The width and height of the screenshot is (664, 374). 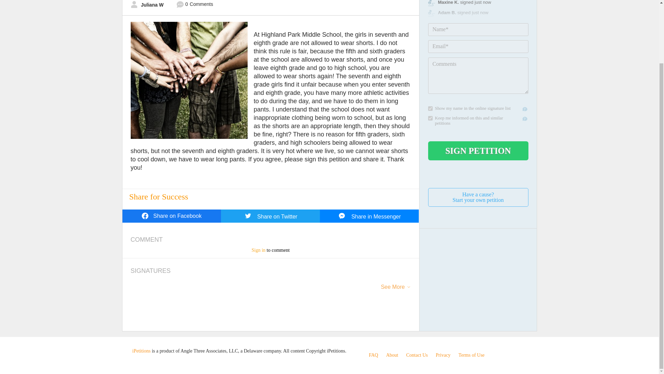 What do you see at coordinates (373, 355) in the screenshot?
I see `FAQ` at bounding box center [373, 355].